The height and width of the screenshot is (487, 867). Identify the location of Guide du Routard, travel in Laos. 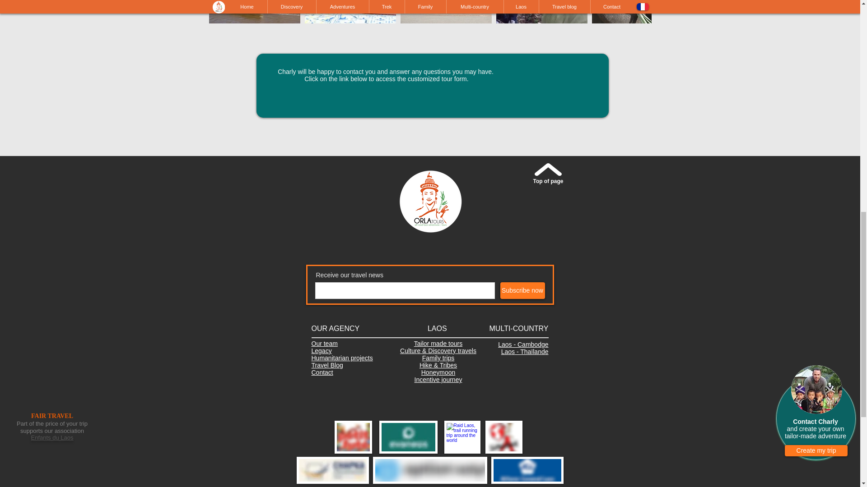
(503, 437).